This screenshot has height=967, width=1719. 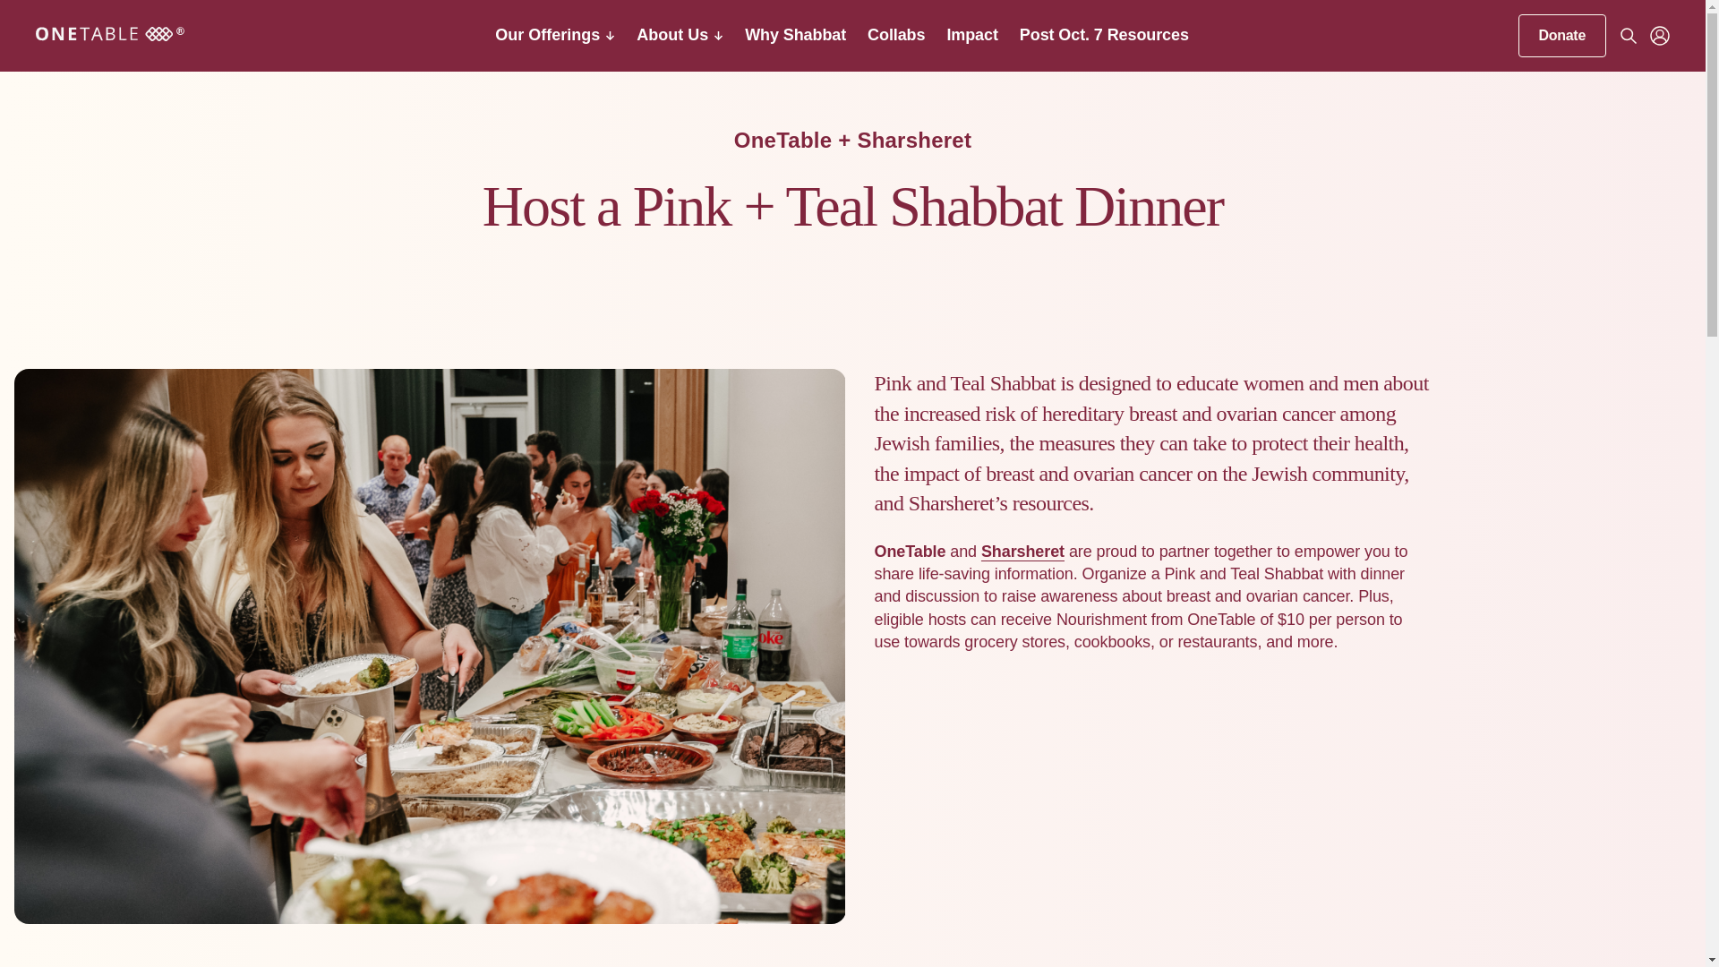 What do you see at coordinates (895, 34) in the screenshot?
I see `Collabs` at bounding box center [895, 34].